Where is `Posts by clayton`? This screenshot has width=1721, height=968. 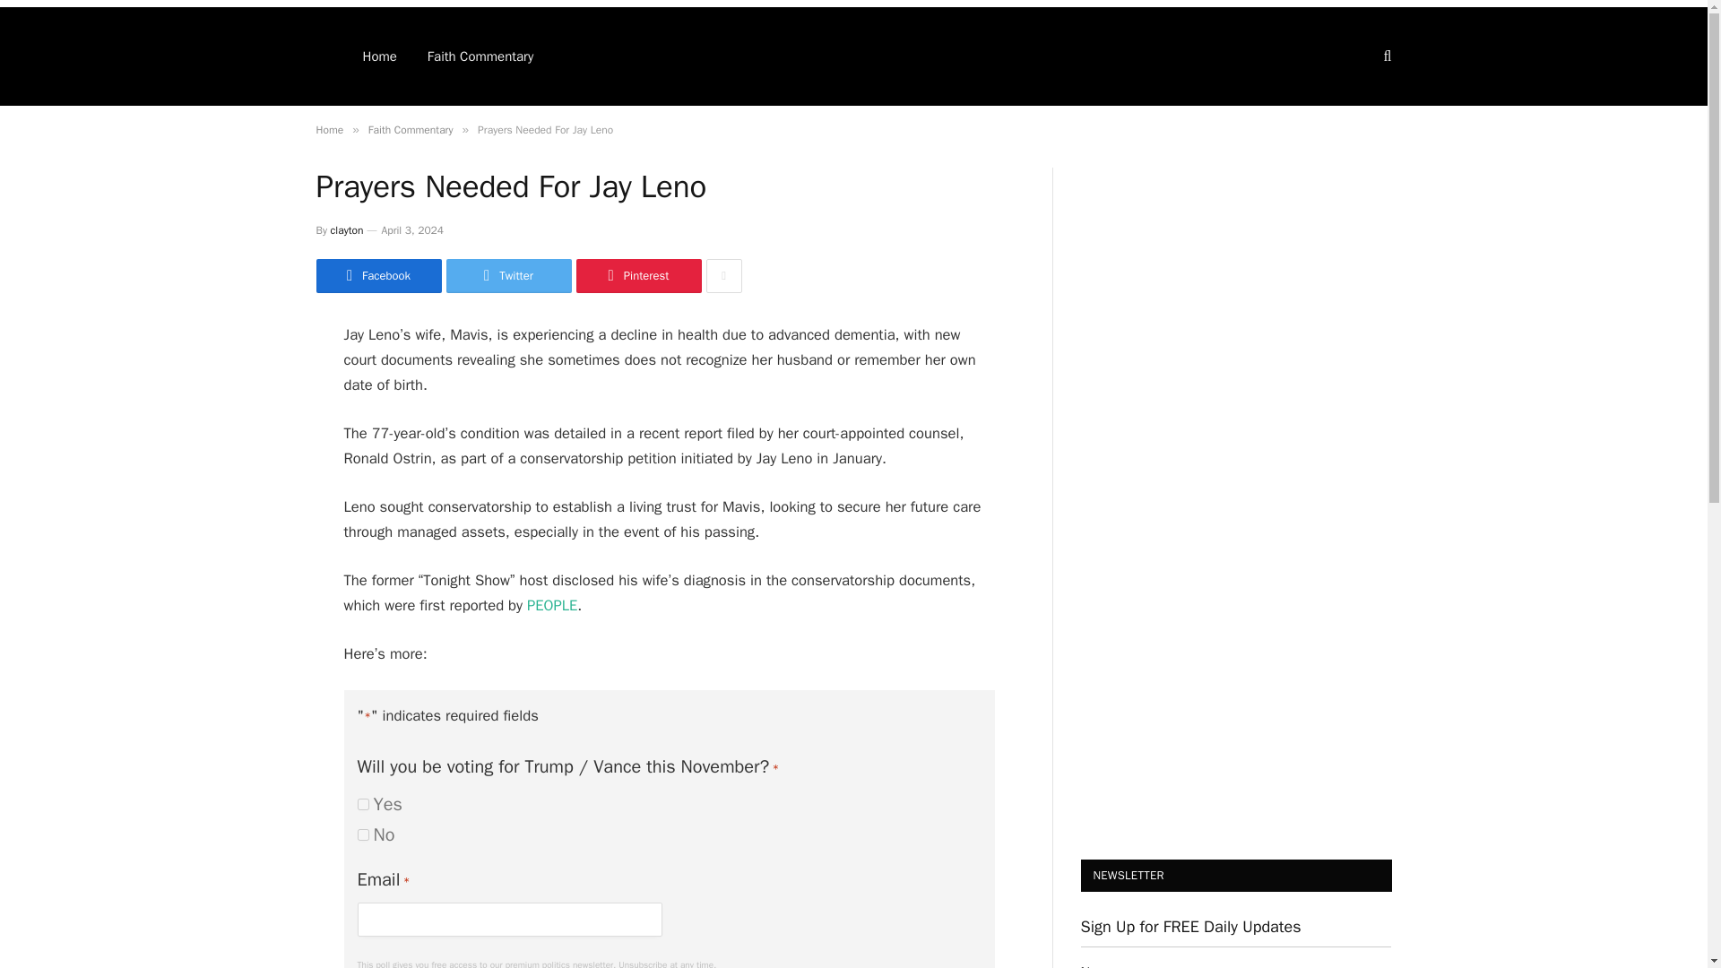
Posts by clayton is located at coordinates (346, 229).